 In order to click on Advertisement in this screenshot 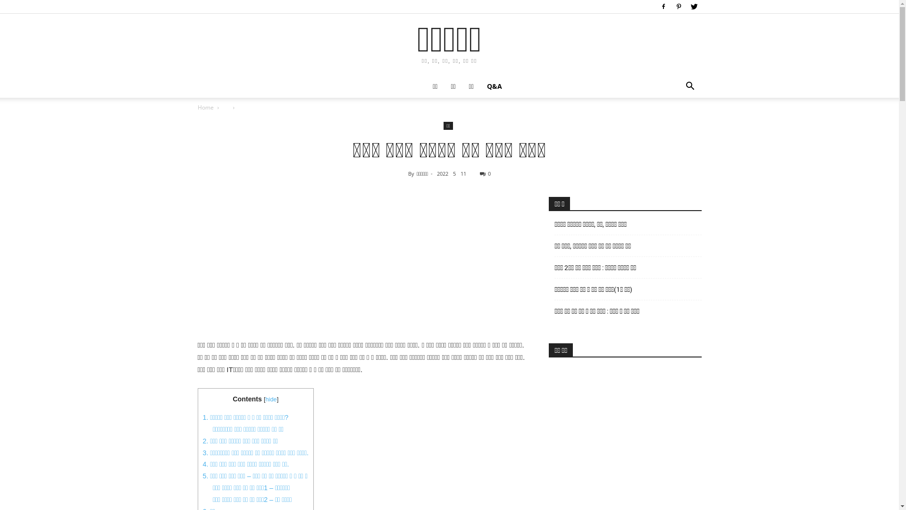, I will do `click(361, 263)`.